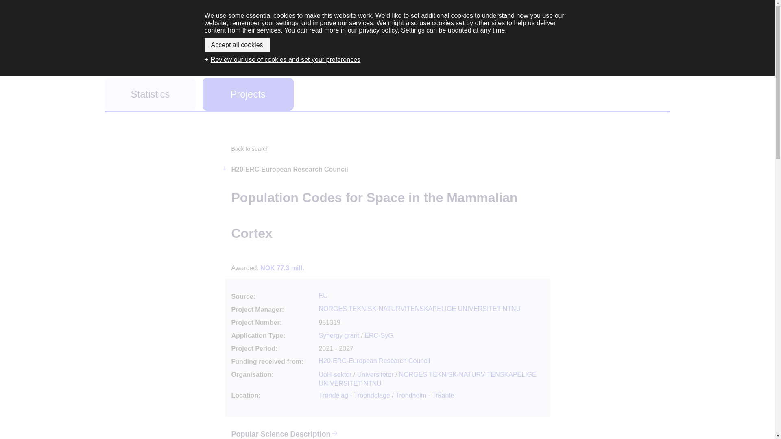 This screenshot has width=781, height=439. What do you see at coordinates (375, 374) in the screenshot?
I see `Universiteter` at bounding box center [375, 374].